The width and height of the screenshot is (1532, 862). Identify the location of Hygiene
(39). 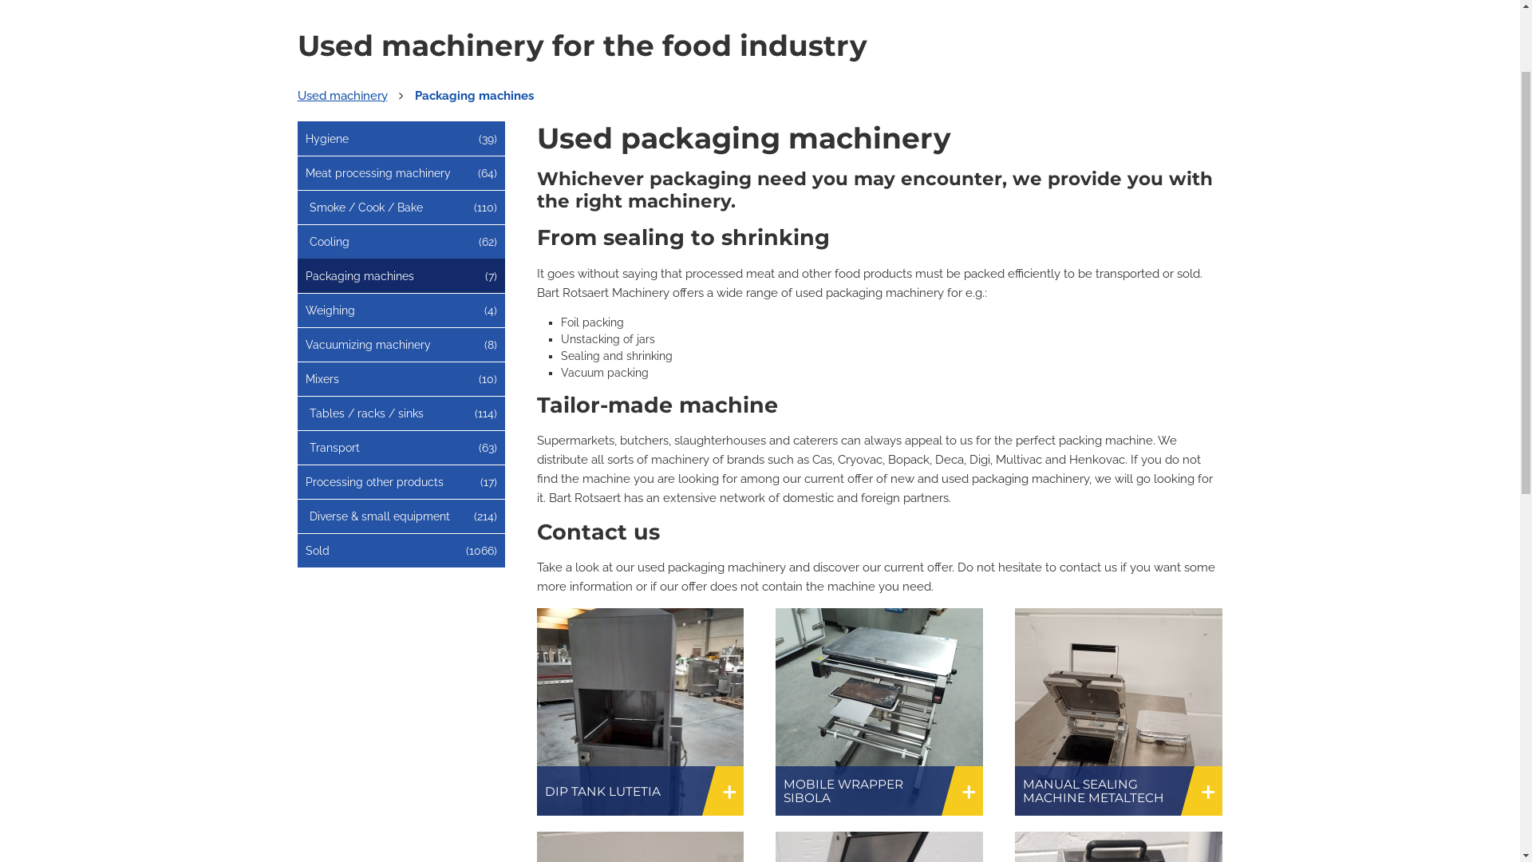
(326, 263).